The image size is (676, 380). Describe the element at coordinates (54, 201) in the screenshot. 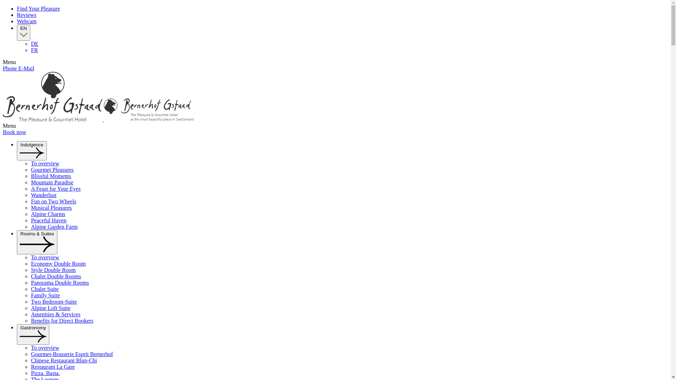

I see `Fun on Two Wheels` at that location.